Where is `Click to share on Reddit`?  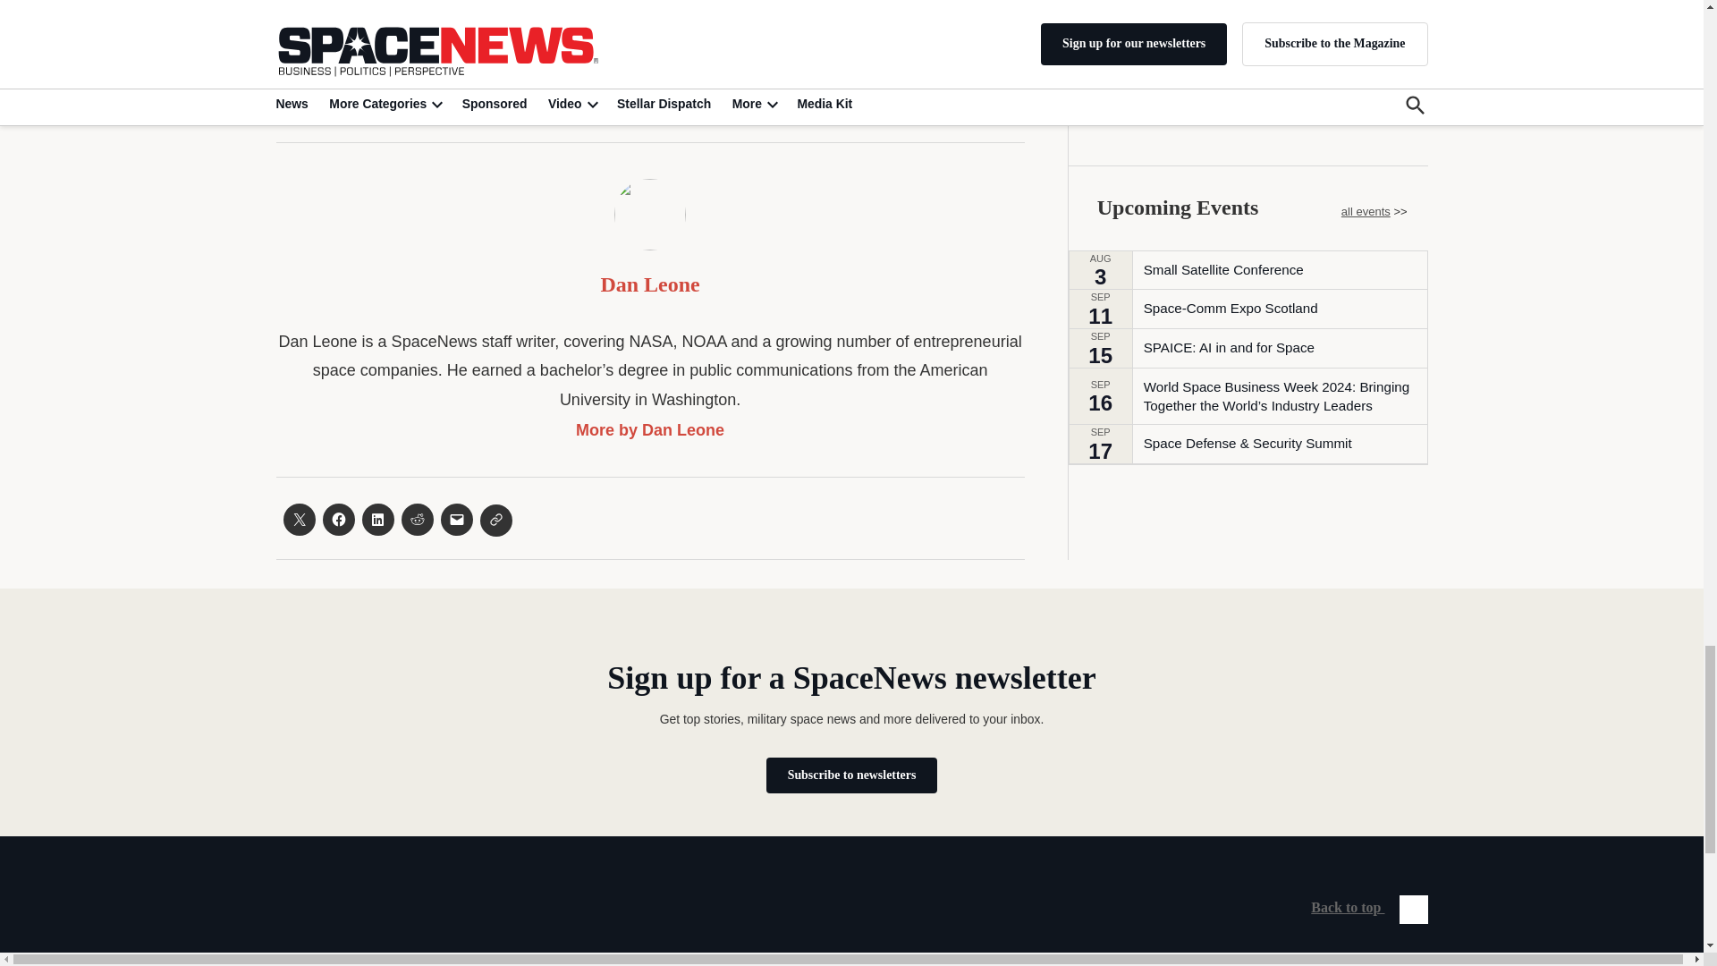 Click to share on Reddit is located at coordinates (416, 519).